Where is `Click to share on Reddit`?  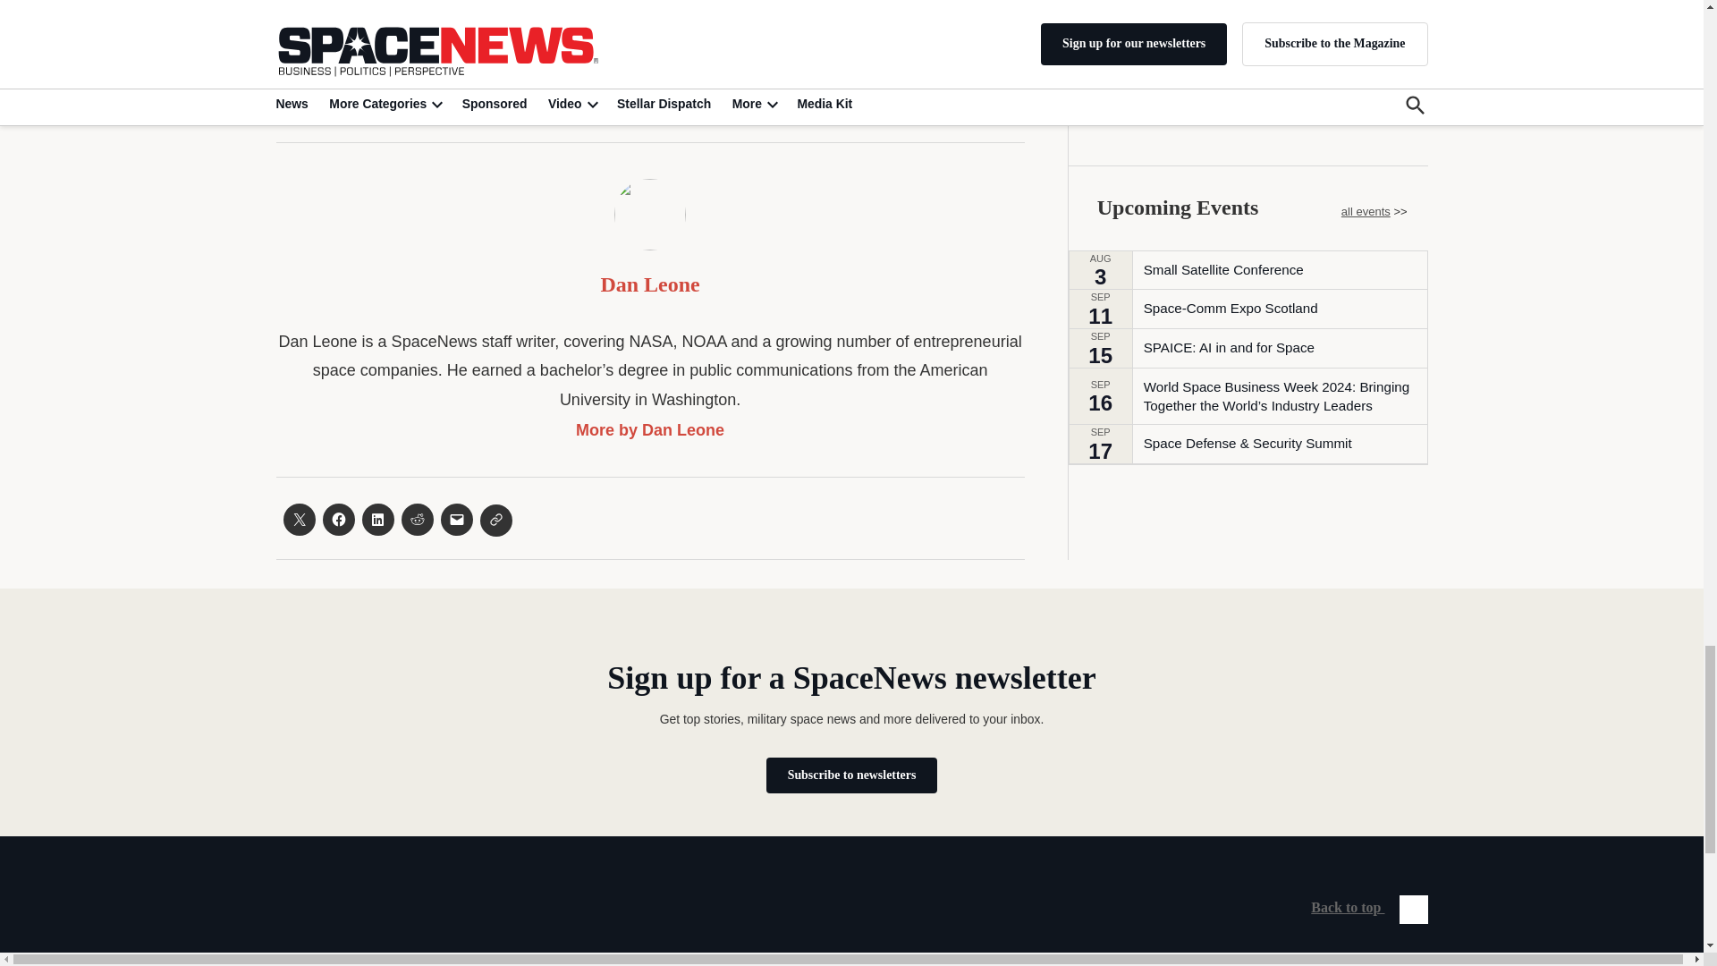 Click to share on Reddit is located at coordinates (416, 519).